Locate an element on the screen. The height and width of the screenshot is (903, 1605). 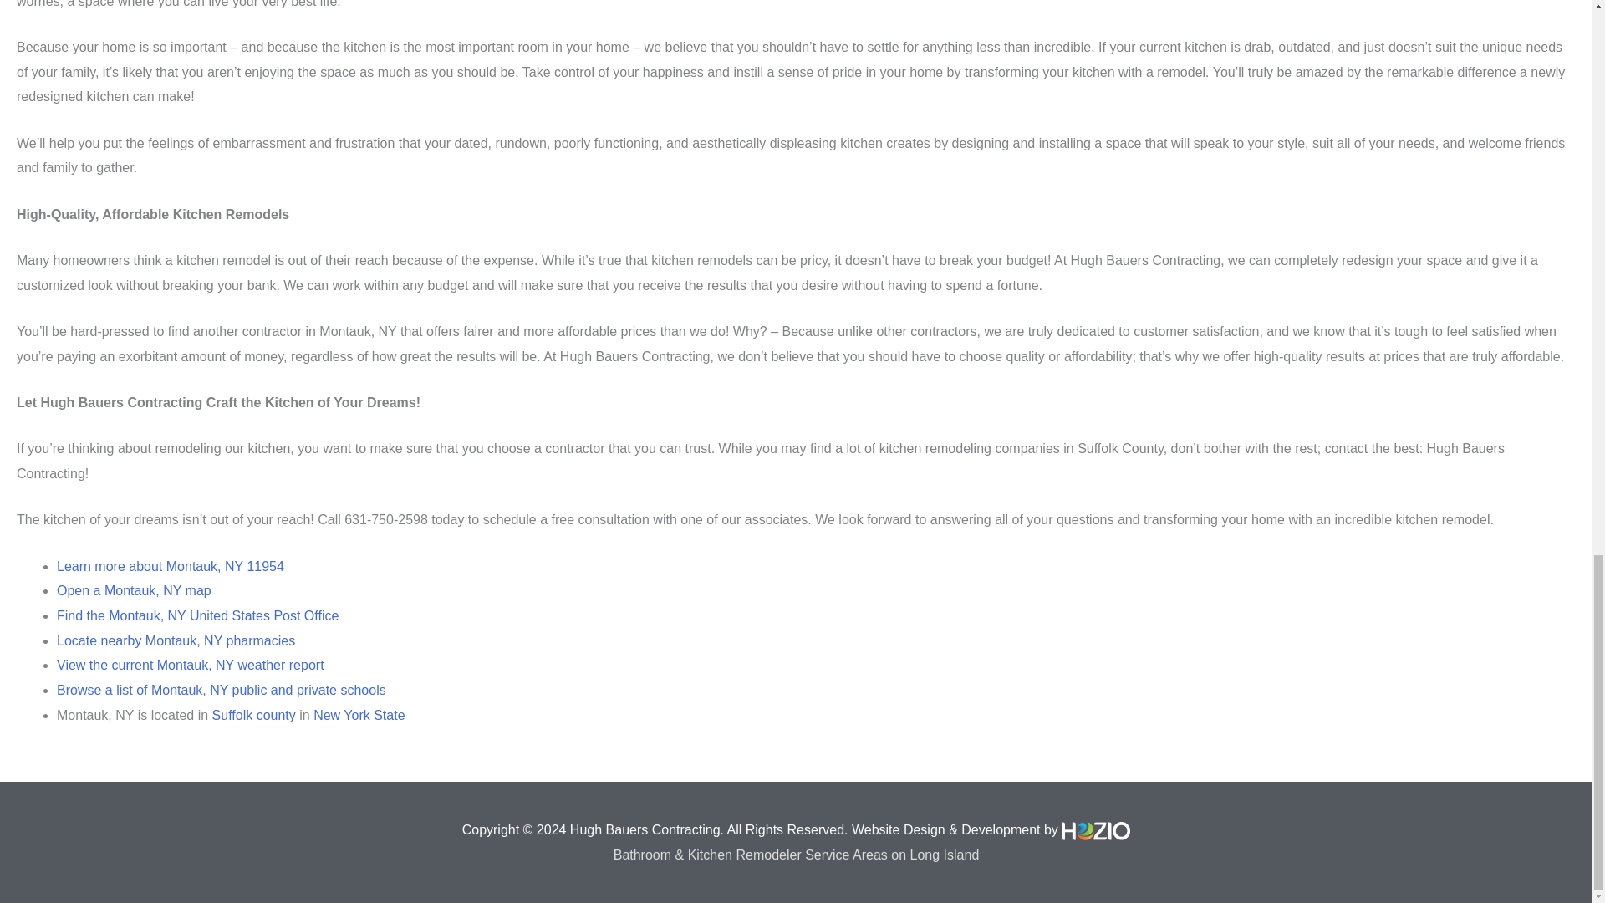
Learn more about Montauk, NY 11954 is located at coordinates (170, 565).